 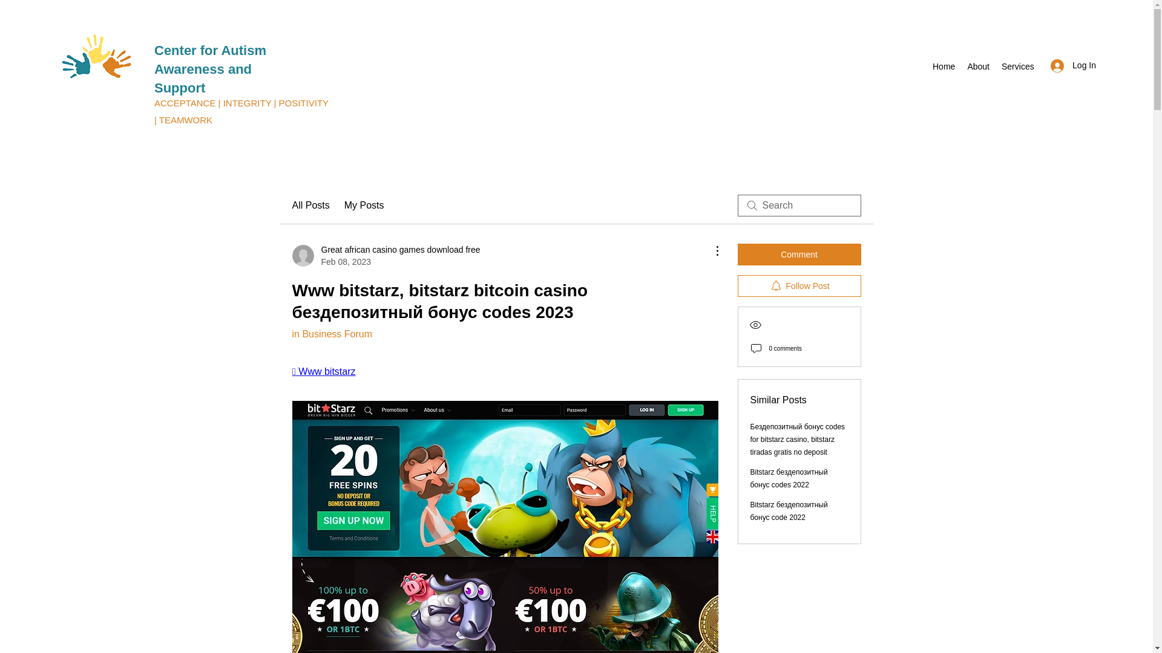 What do you see at coordinates (943, 67) in the screenshot?
I see `Home` at bounding box center [943, 67].